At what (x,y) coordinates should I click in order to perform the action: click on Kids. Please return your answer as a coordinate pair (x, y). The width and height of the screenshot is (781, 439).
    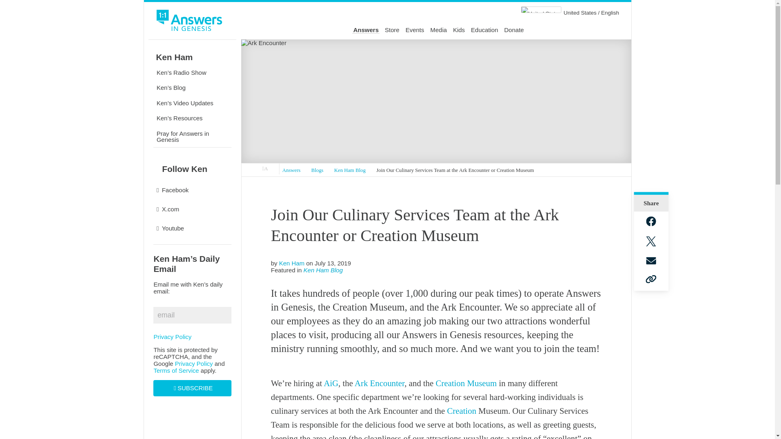
    Looking at the image, I should click on (459, 30).